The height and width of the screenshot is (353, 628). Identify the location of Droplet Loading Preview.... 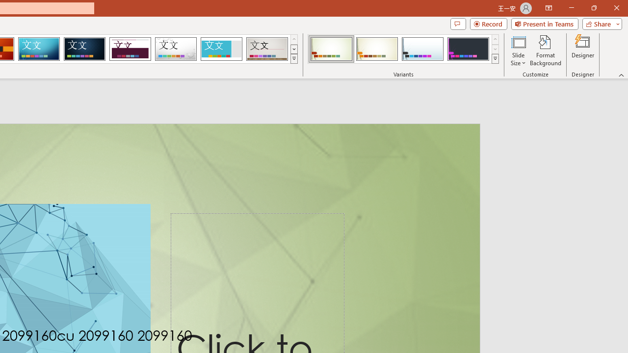
(176, 49).